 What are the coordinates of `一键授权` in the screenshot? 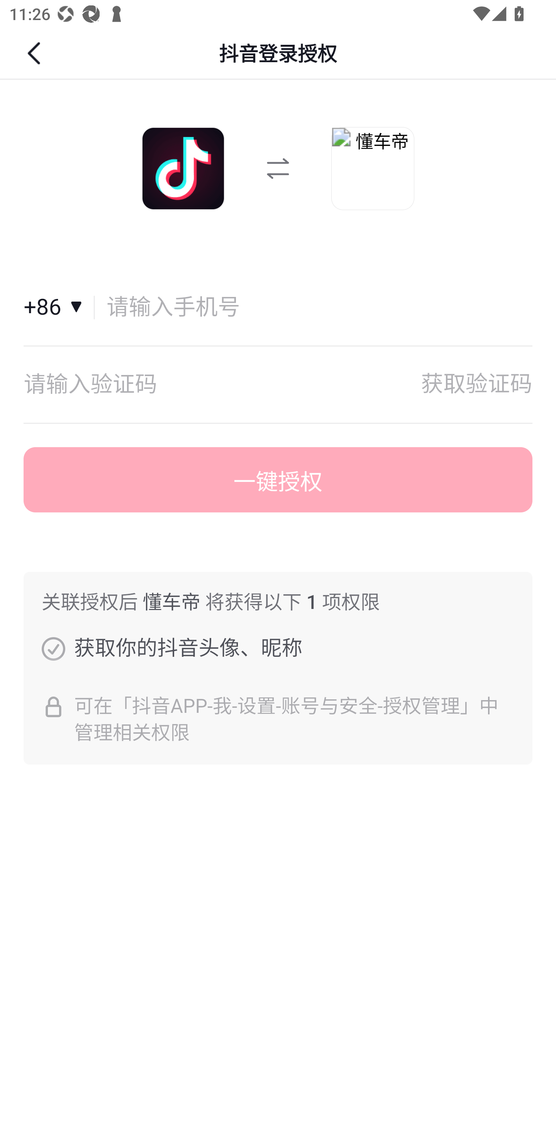 It's located at (278, 480).